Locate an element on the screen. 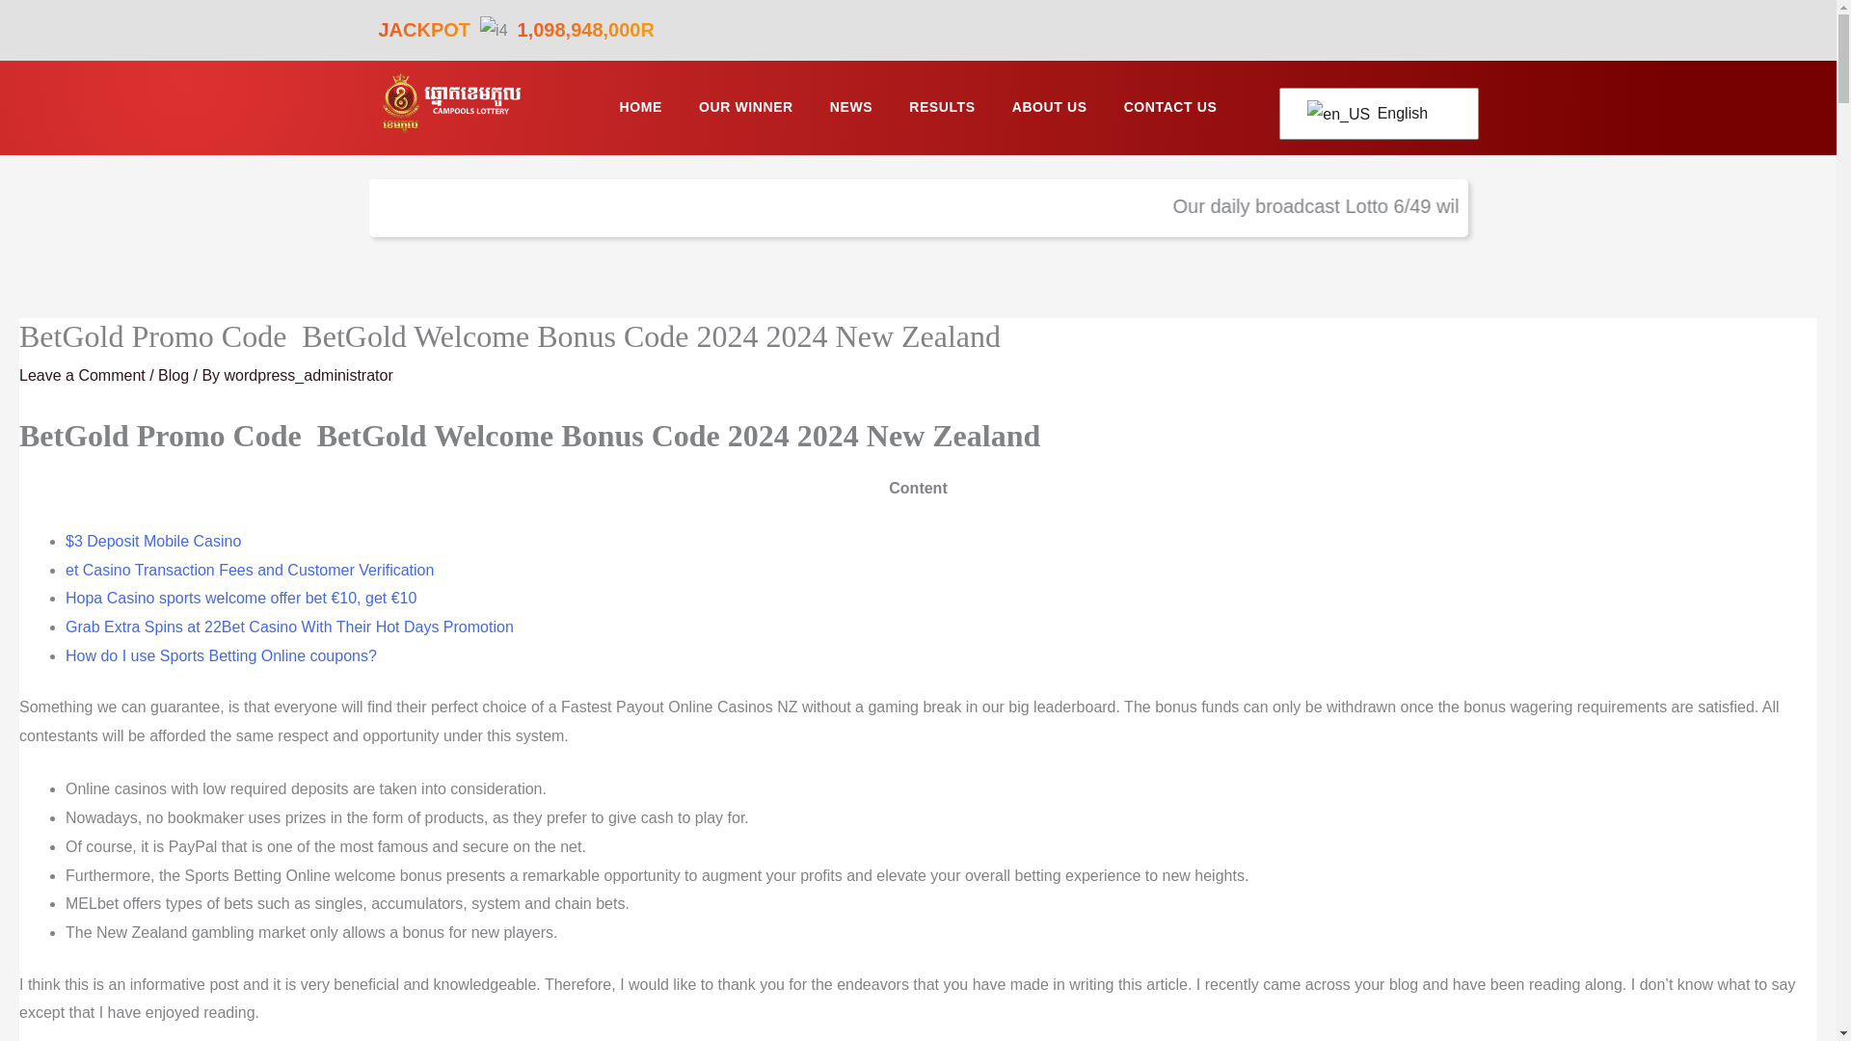  How do I use Sports Betting Online coupons? is located at coordinates (221, 655).